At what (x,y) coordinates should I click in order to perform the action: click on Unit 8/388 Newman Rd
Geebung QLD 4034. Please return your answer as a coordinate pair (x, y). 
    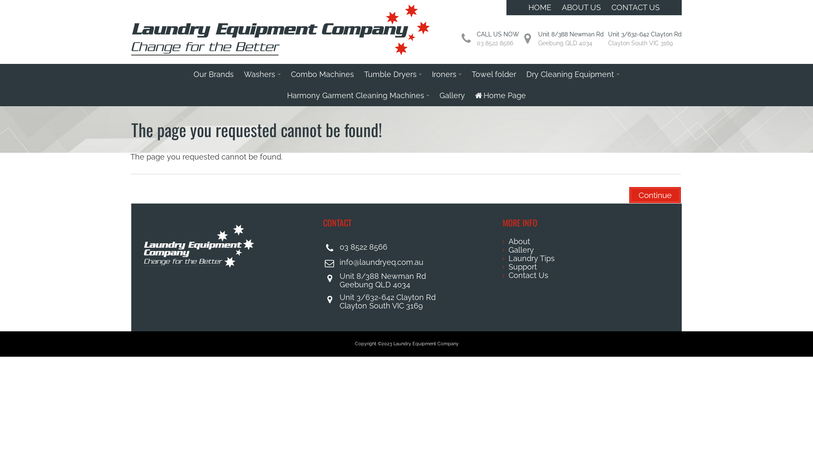
    Looking at the image, I should click on (571, 39).